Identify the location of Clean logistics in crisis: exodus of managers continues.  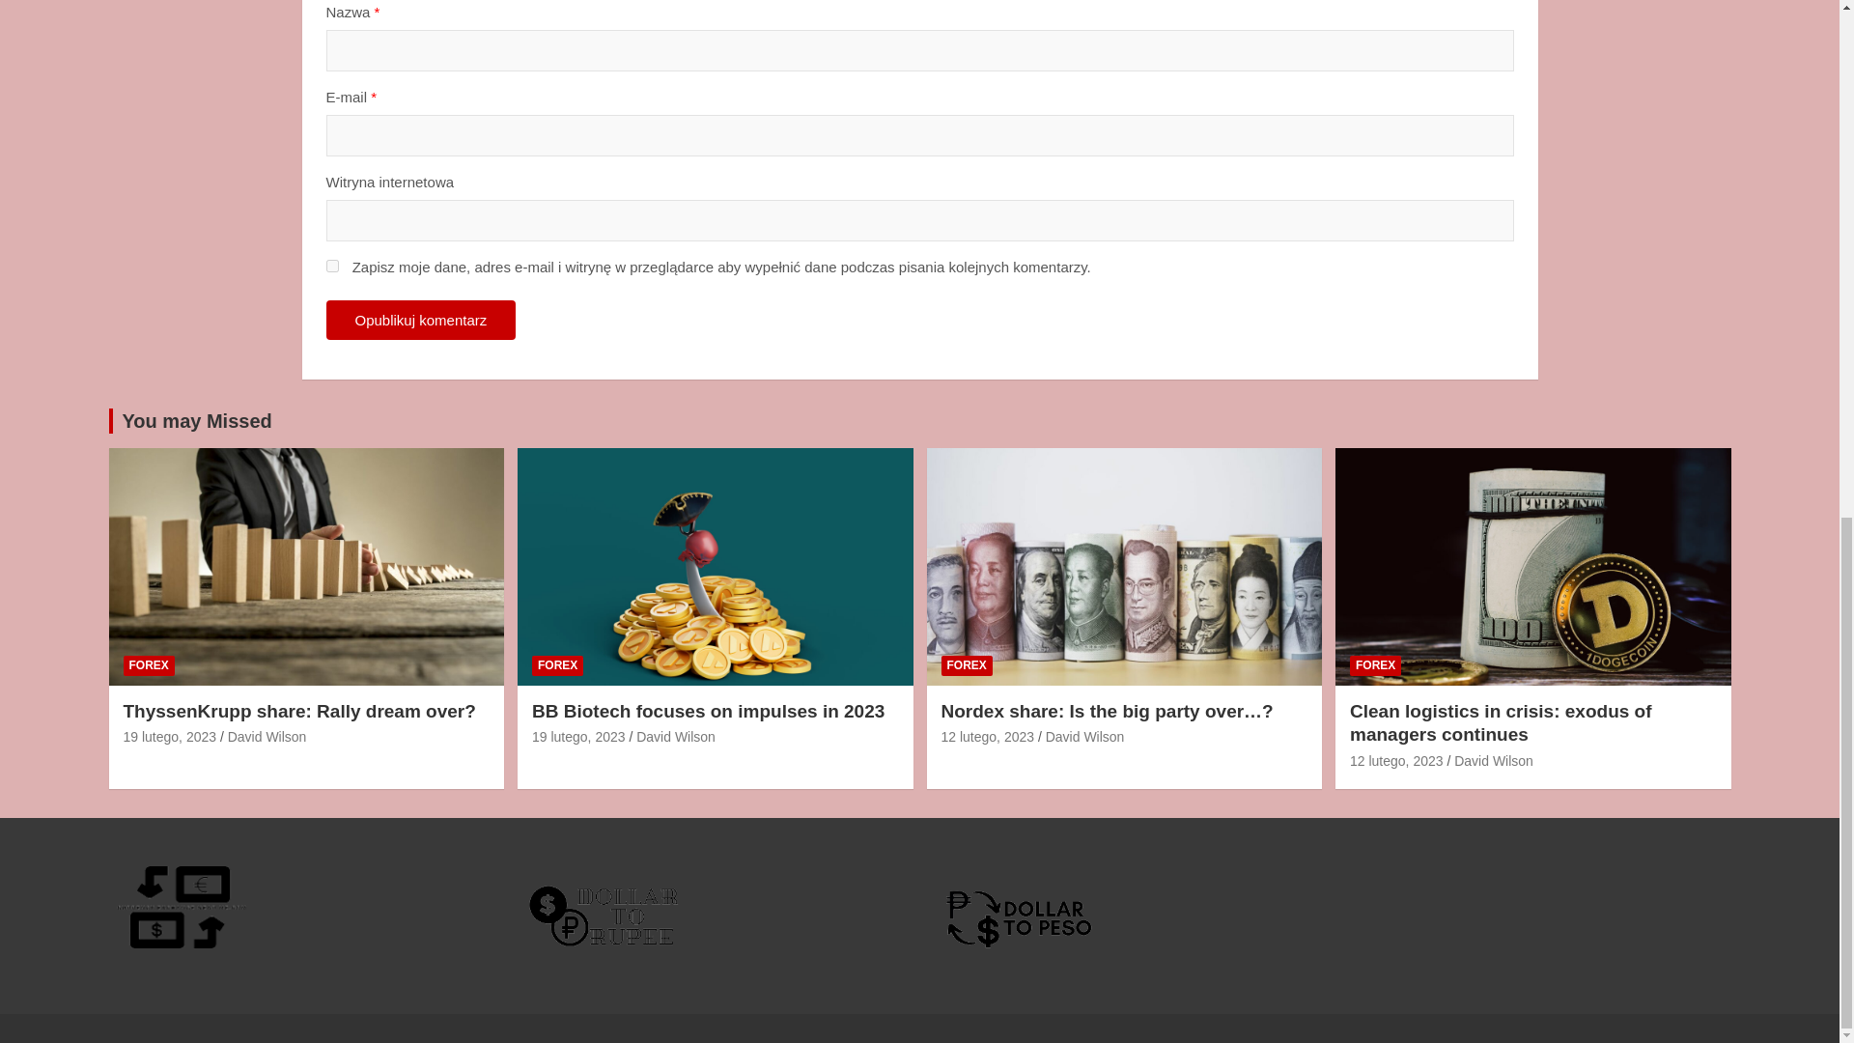
(1501, 722).